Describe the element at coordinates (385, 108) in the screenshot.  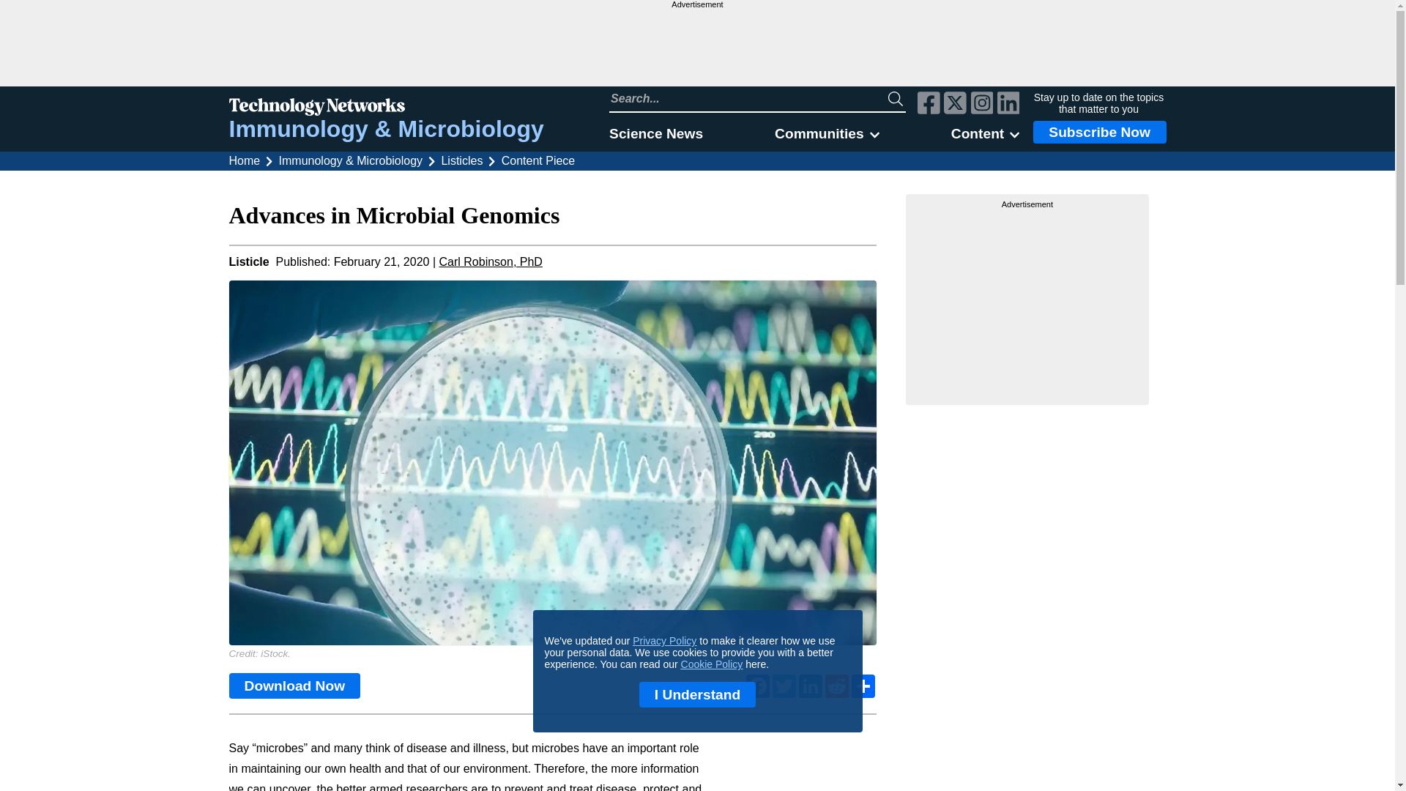
I see `Technology Networks logo` at that location.